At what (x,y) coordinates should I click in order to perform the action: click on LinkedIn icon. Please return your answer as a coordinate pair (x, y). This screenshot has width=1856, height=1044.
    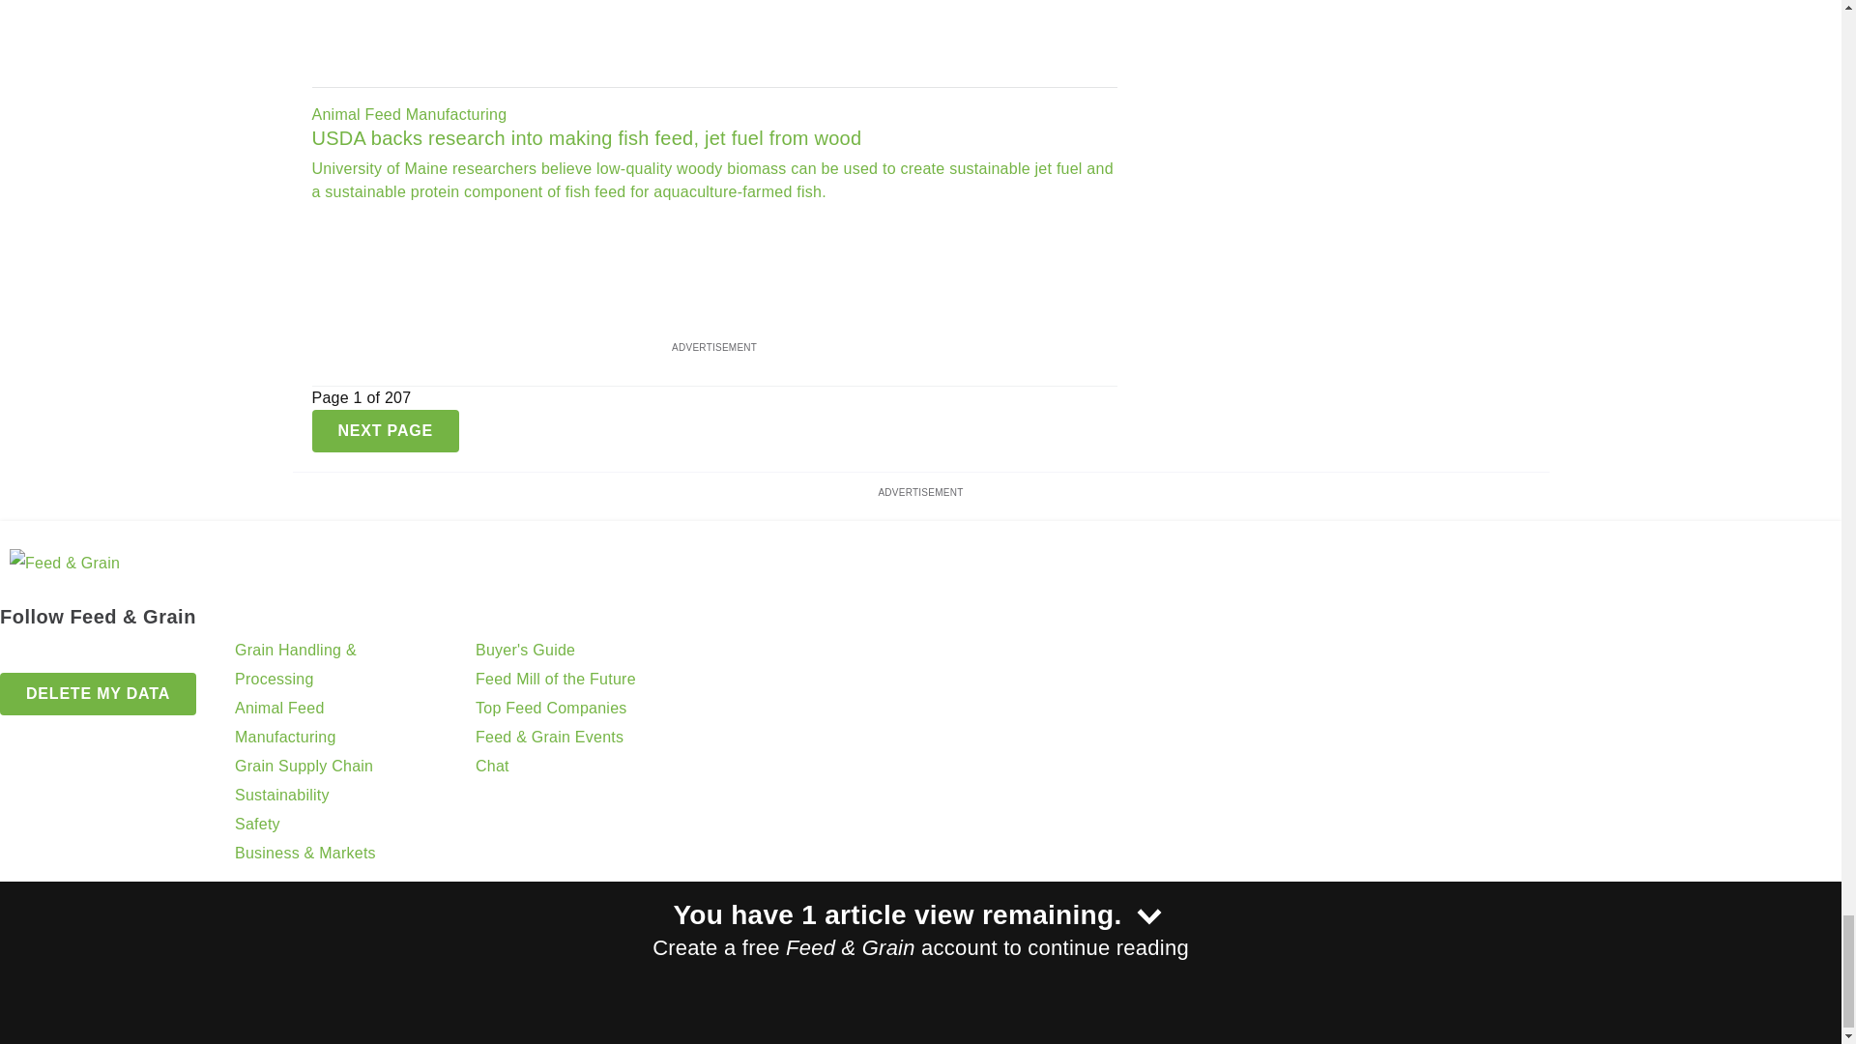
    Looking at the image, I should click on (66, 654).